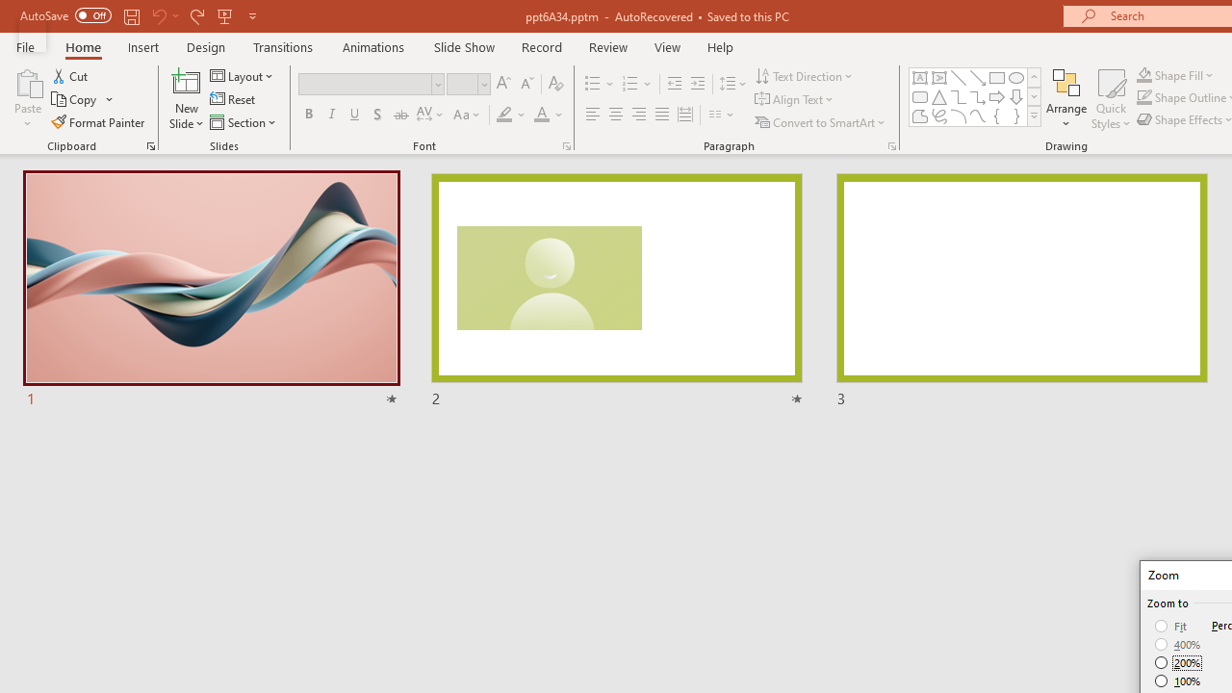 Image resolution: width=1232 pixels, height=693 pixels. What do you see at coordinates (976, 96) in the screenshot?
I see `AutomationID: ShapesInsertGallery` at bounding box center [976, 96].